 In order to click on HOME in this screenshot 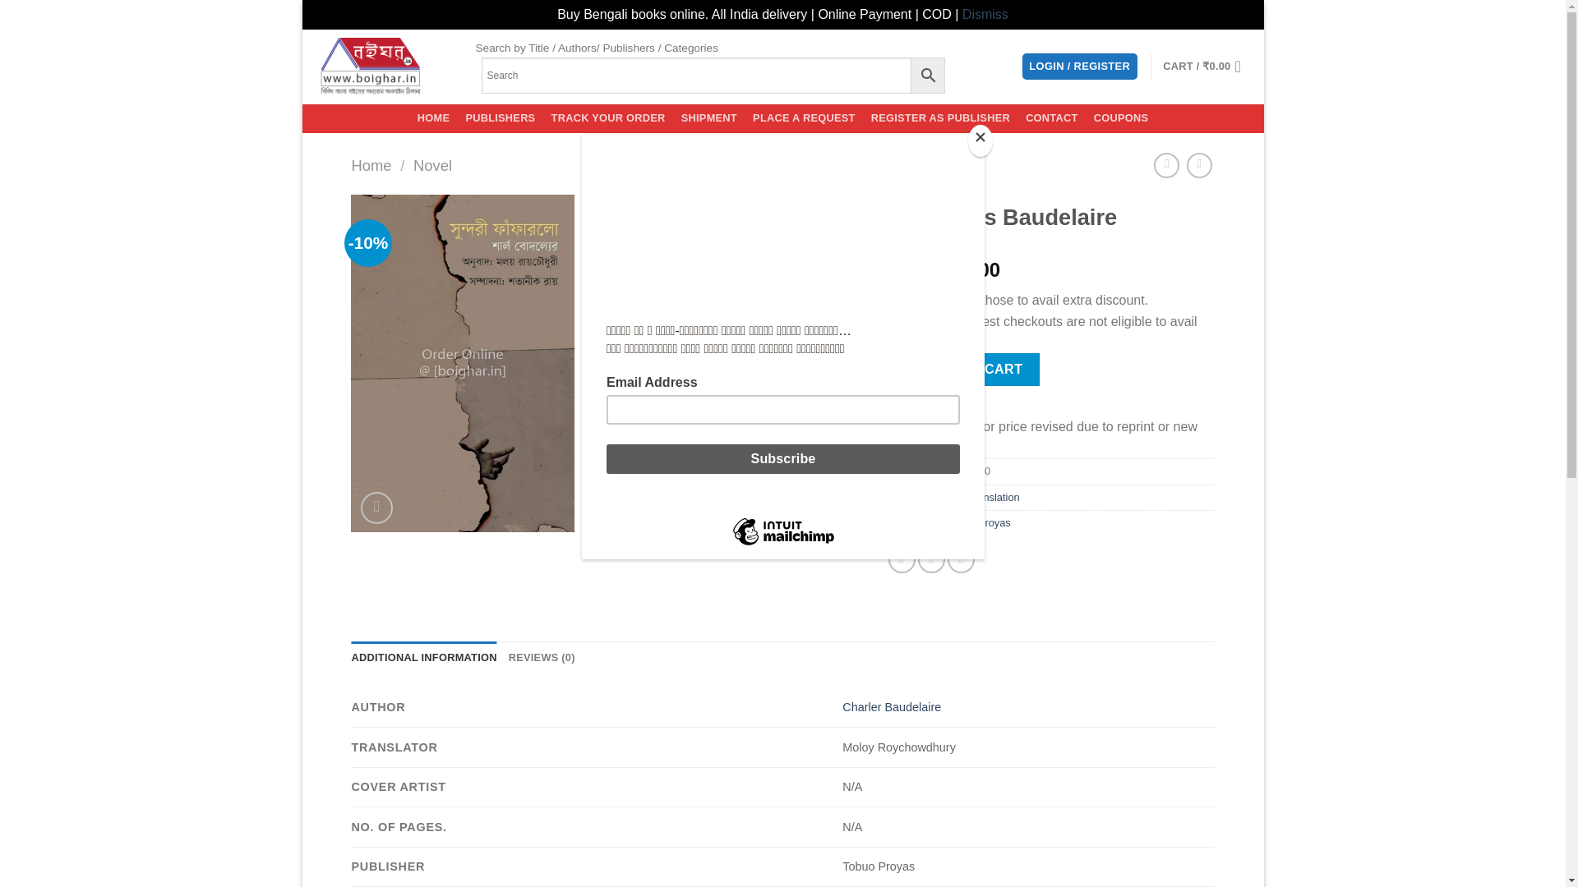, I will do `click(432, 118)`.